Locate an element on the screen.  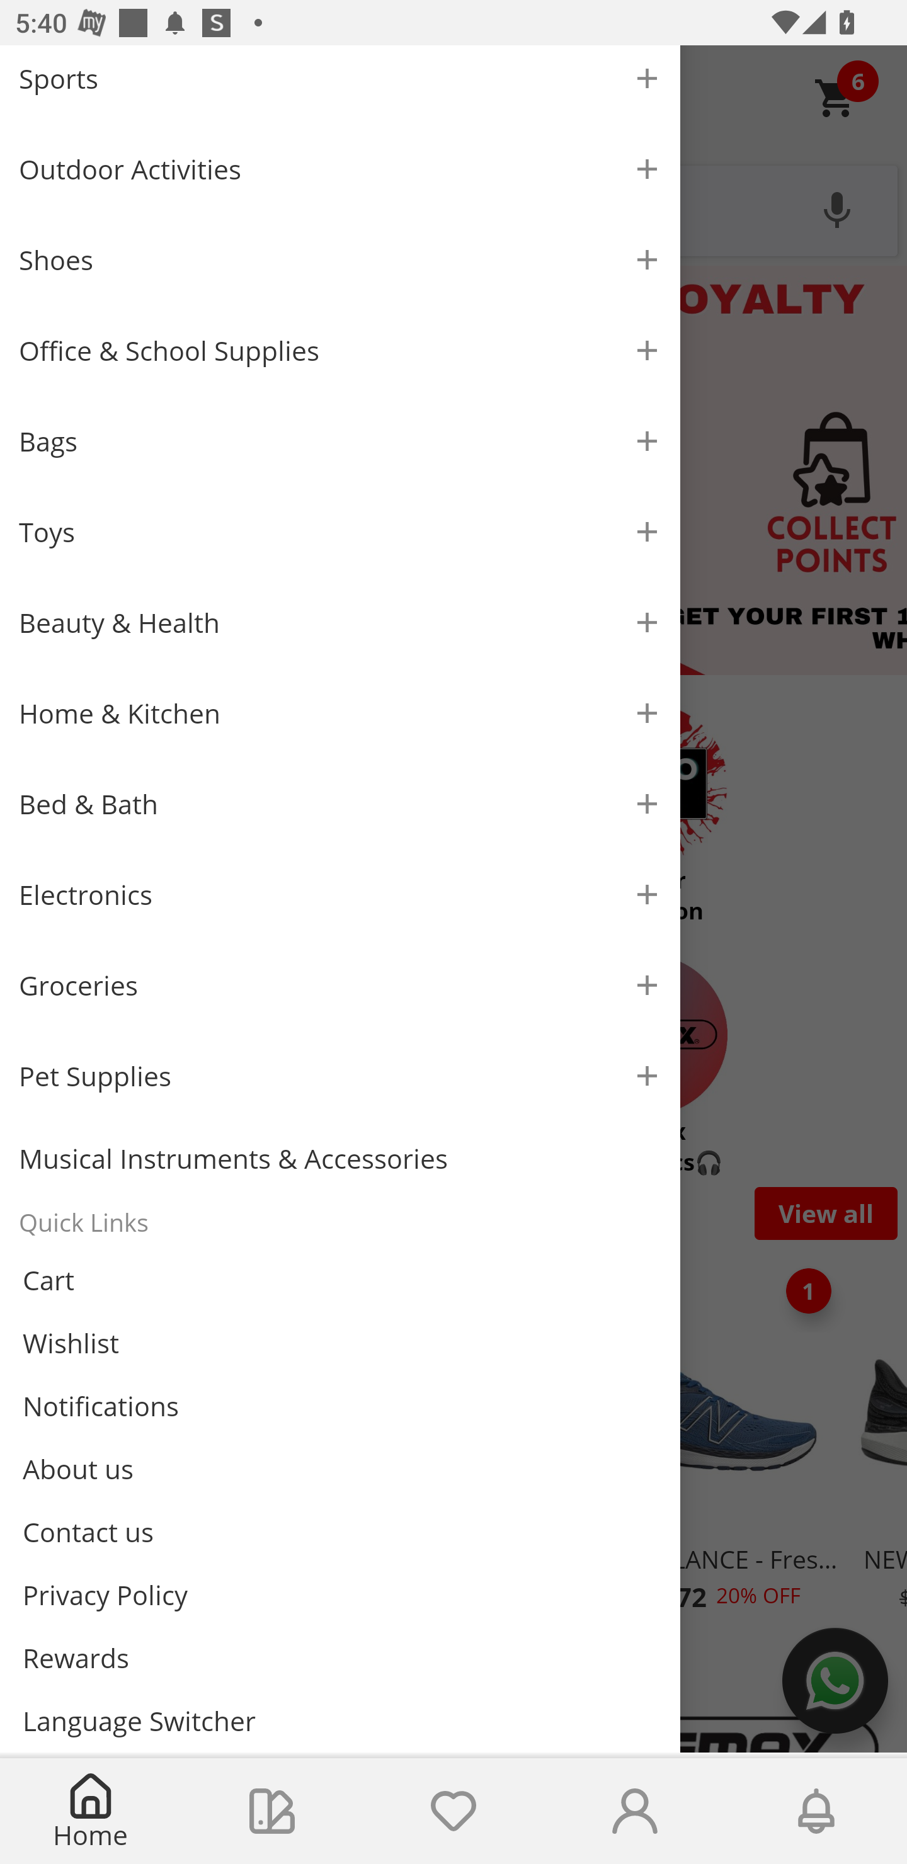
Office & School Supplies is located at coordinates (340, 350).